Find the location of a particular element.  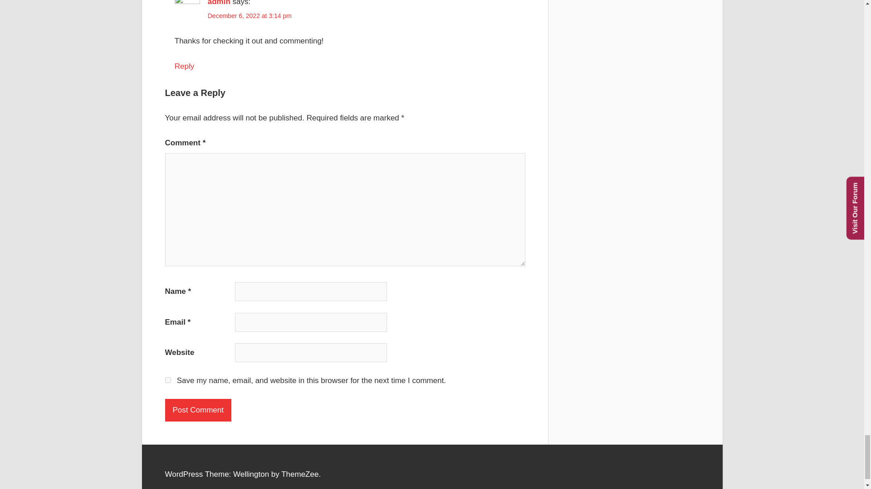

yes is located at coordinates (168, 379).